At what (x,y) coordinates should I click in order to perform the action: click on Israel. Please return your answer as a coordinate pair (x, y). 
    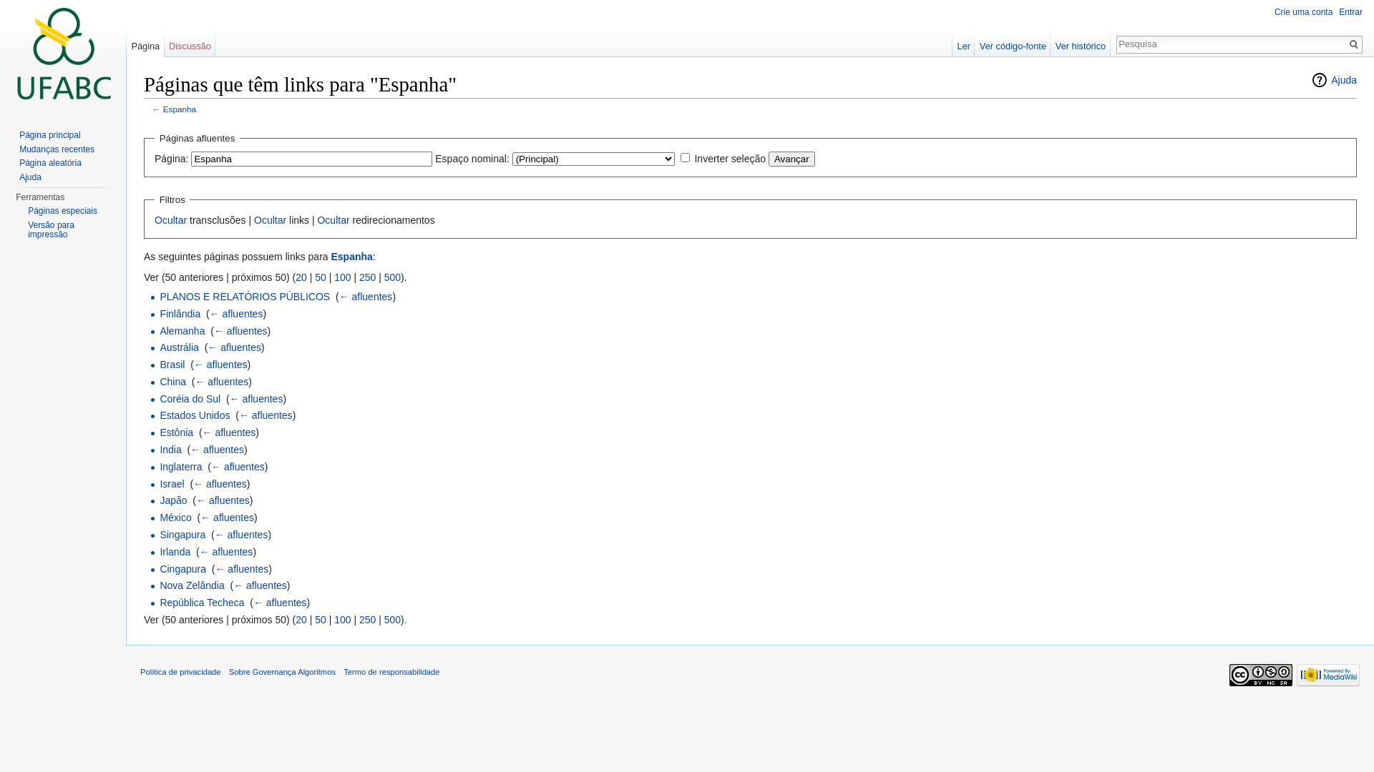
    Looking at the image, I should click on (172, 484).